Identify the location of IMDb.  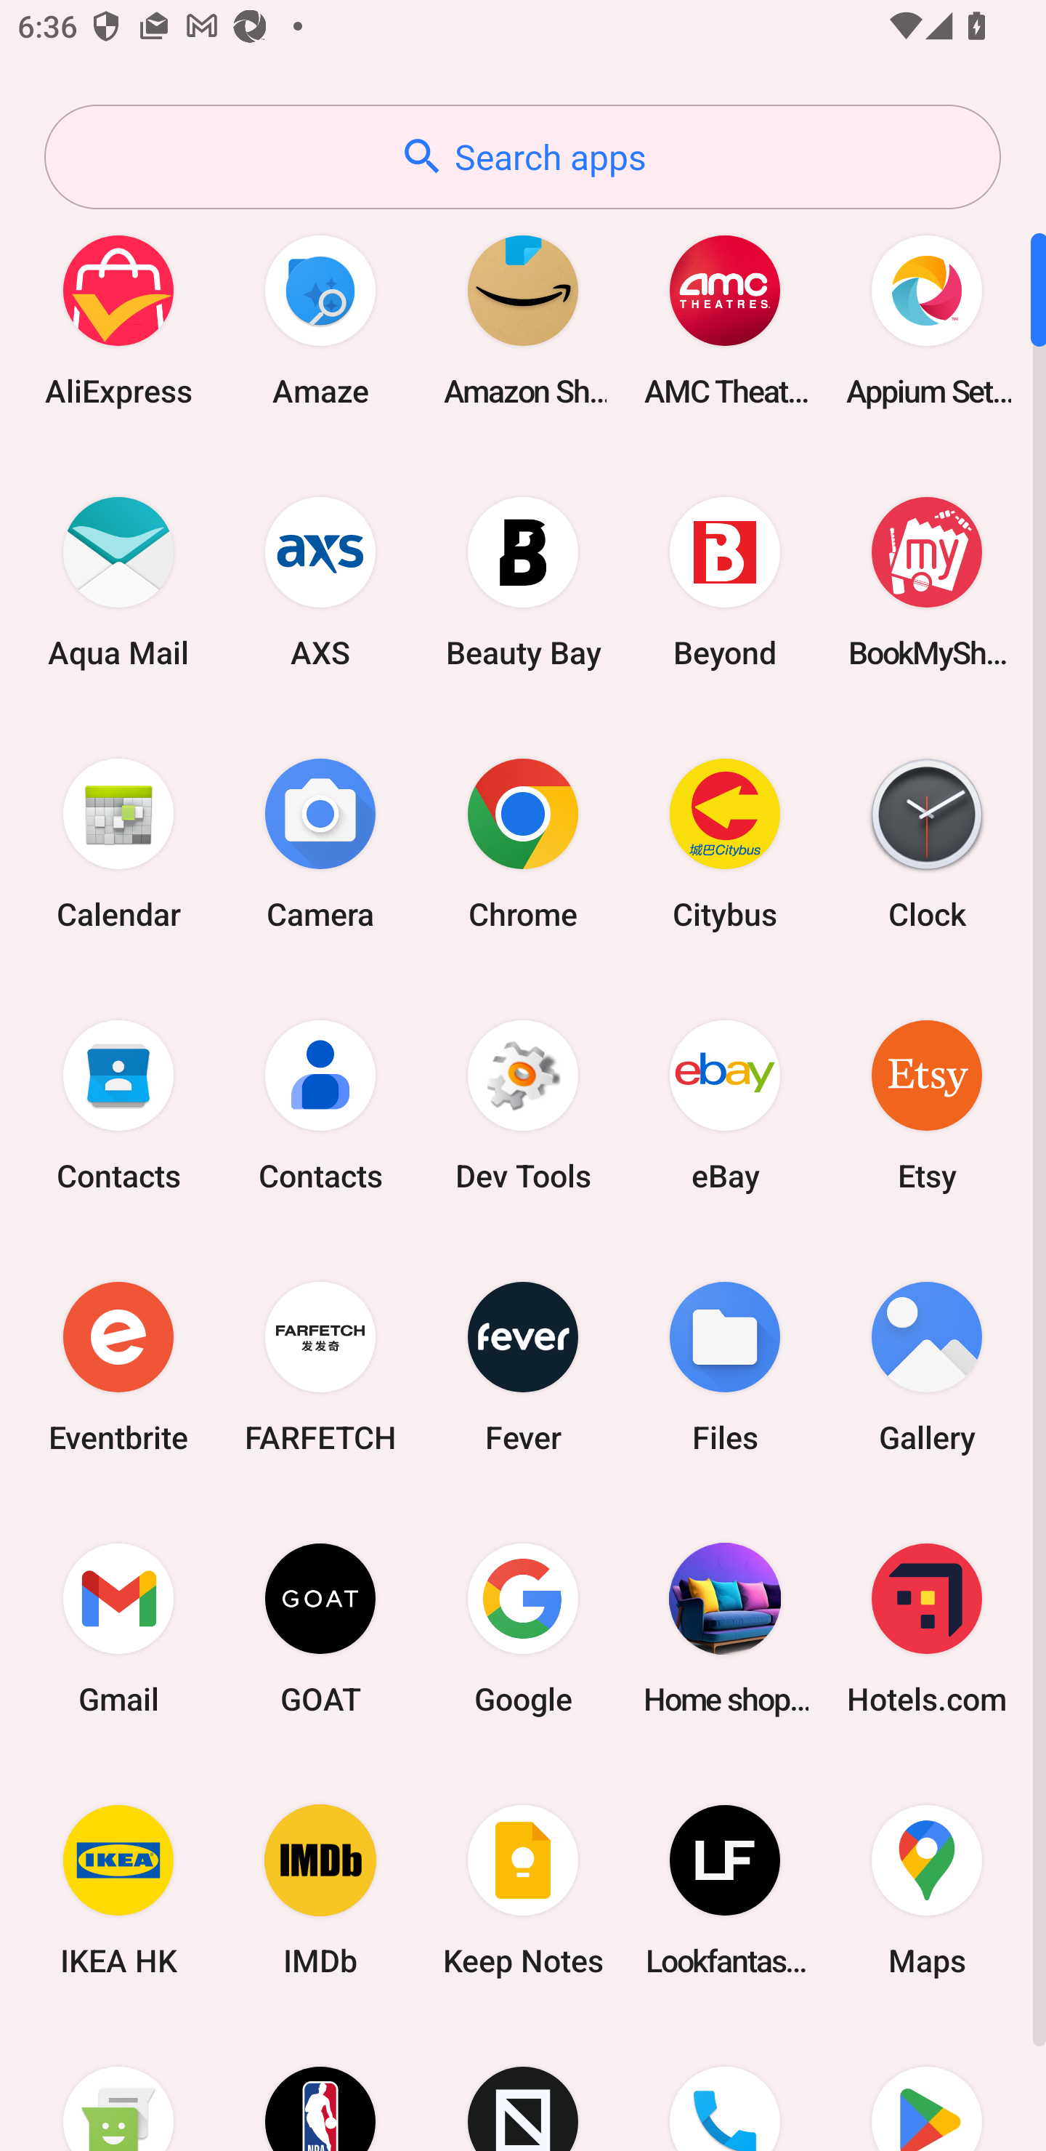
(320, 1891).